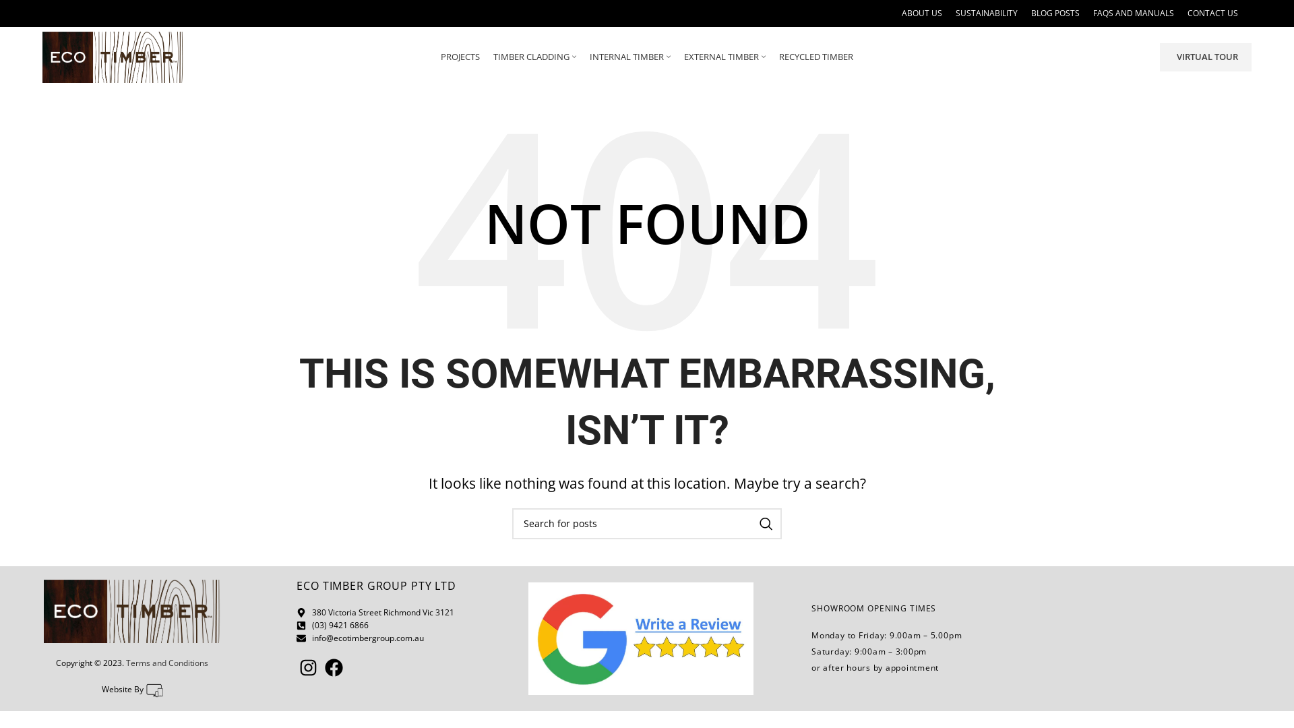  What do you see at coordinates (1206, 57) in the screenshot?
I see `VIRTUAL TOUR` at bounding box center [1206, 57].